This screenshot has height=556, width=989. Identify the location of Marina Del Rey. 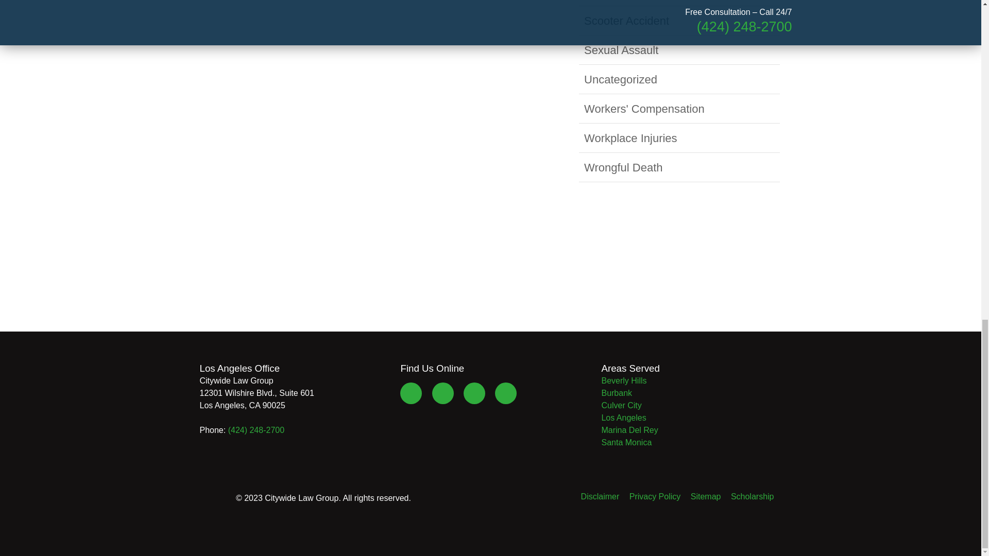
(629, 430).